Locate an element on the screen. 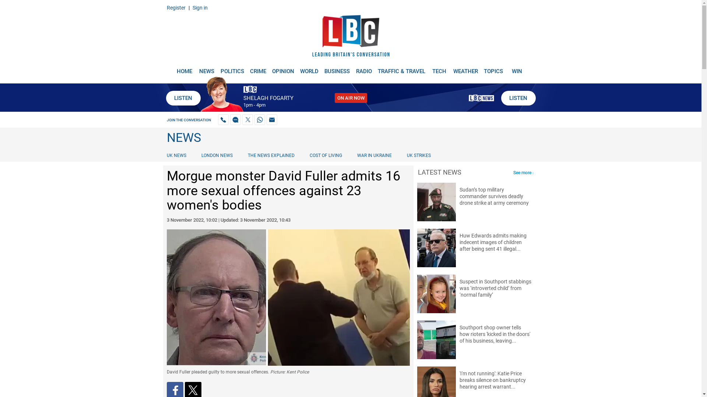 The image size is (707, 397). TOPICS is located at coordinates (493, 68).